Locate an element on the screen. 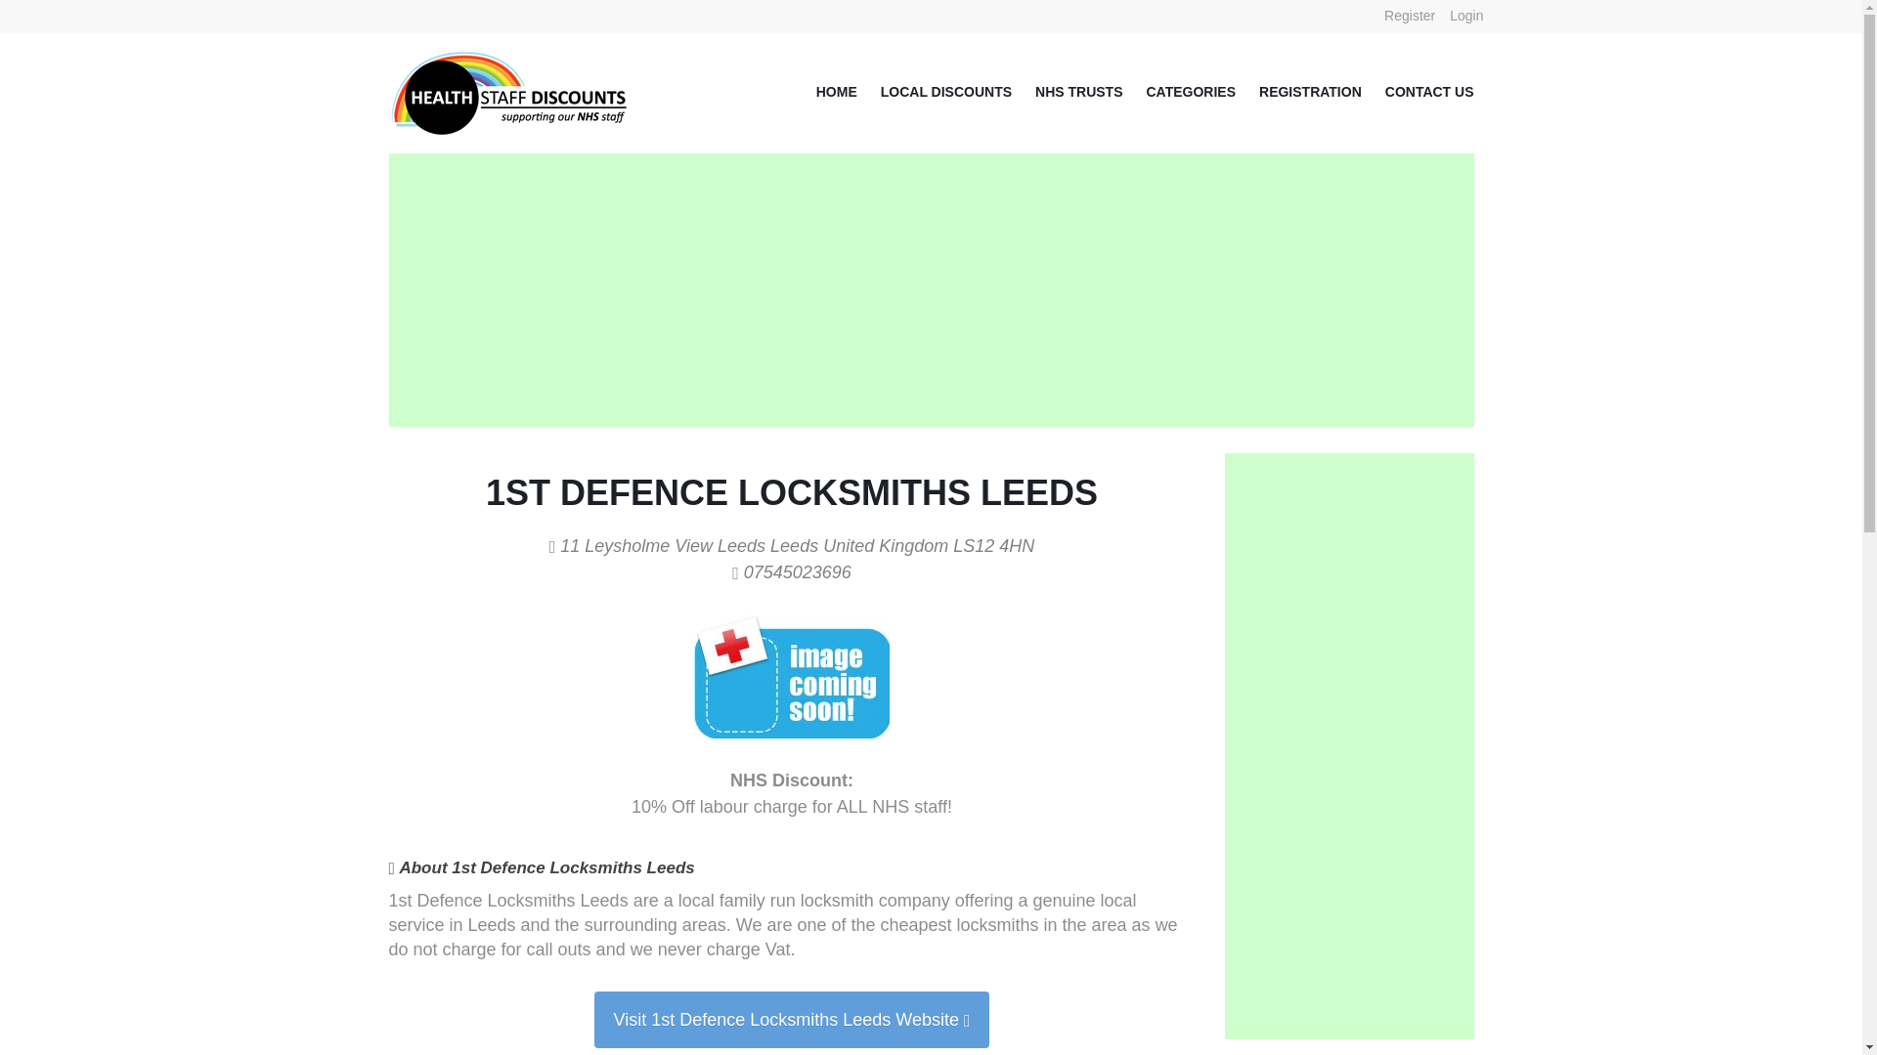 The width and height of the screenshot is (1877, 1055). CATEGORIES is located at coordinates (1179, 92).